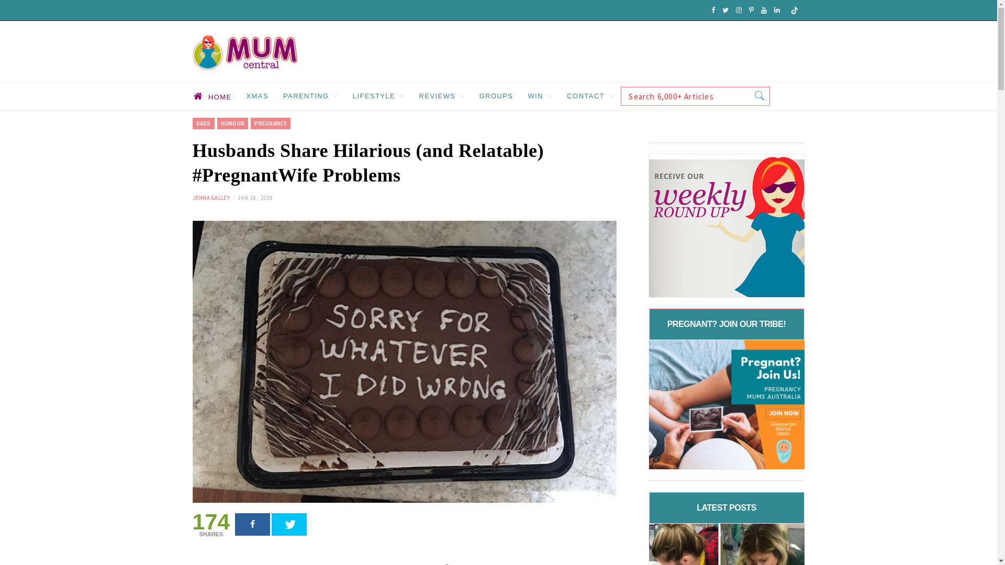 This screenshot has width=1005, height=565. Describe the element at coordinates (258, 96) in the screenshot. I see `XMAS` at that location.